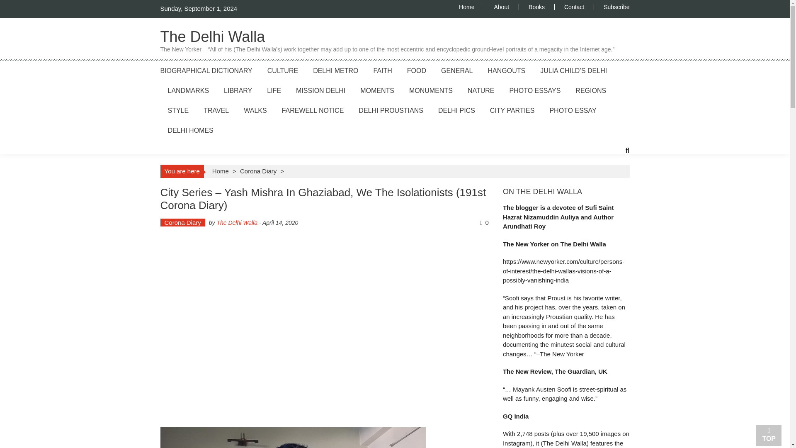 The height and width of the screenshot is (448, 796). What do you see at coordinates (501, 7) in the screenshot?
I see `About` at bounding box center [501, 7].